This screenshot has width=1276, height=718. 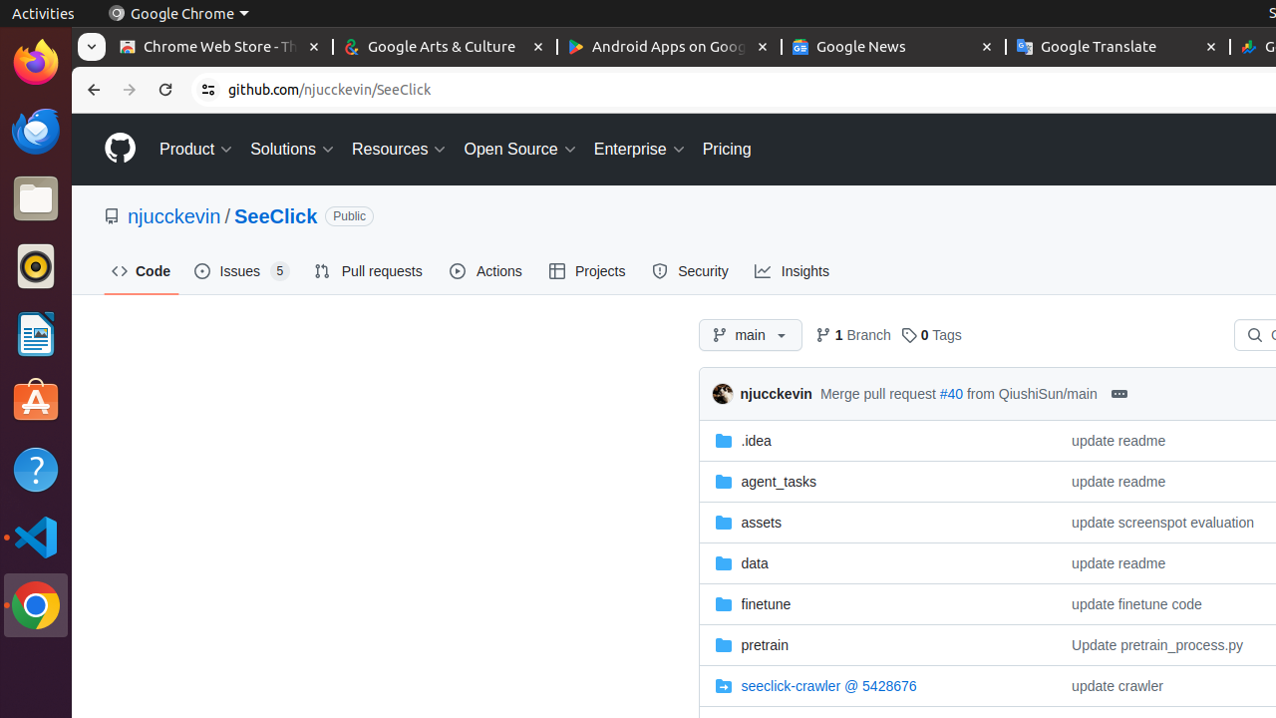 What do you see at coordinates (877, 481) in the screenshot?
I see `agent_tasks, (Directory)` at bounding box center [877, 481].